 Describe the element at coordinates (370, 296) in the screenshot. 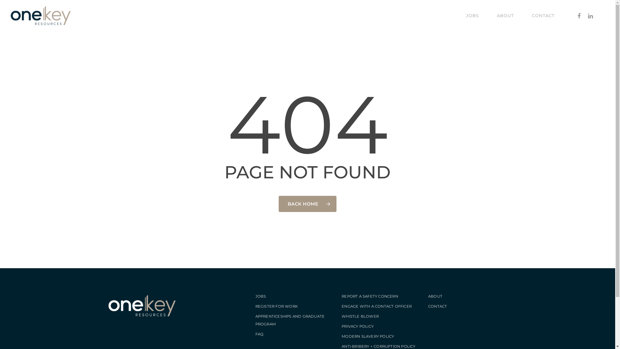

I see `REPORT A SAFETY CONCERN` at that location.